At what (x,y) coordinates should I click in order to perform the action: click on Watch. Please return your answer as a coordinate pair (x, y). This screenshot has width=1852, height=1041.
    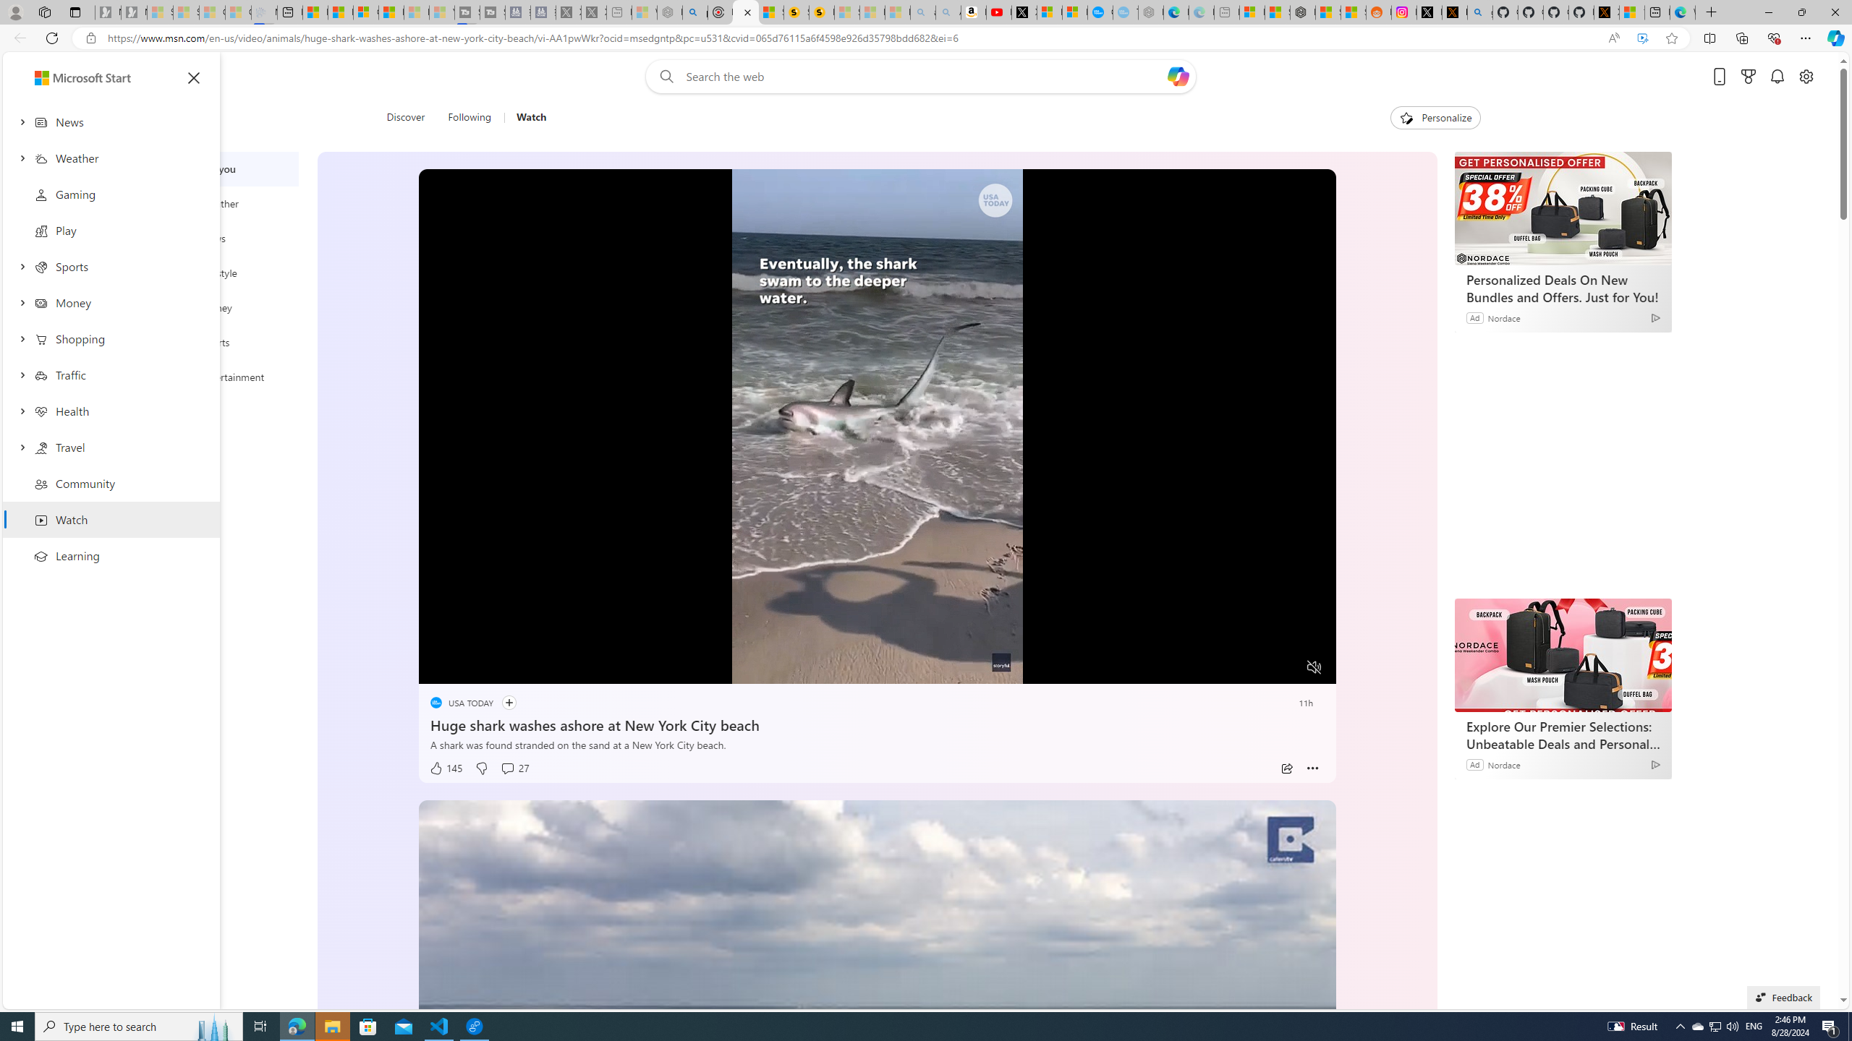
    Looking at the image, I should click on (531, 118).